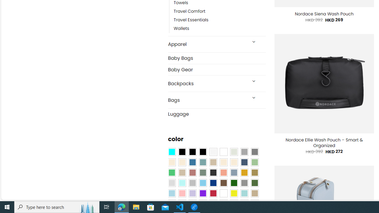 This screenshot has height=213, width=379. What do you see at coordinates (203, 183) in the screenshot?
I see `Sky Blue` at bounding box center [203, 183].